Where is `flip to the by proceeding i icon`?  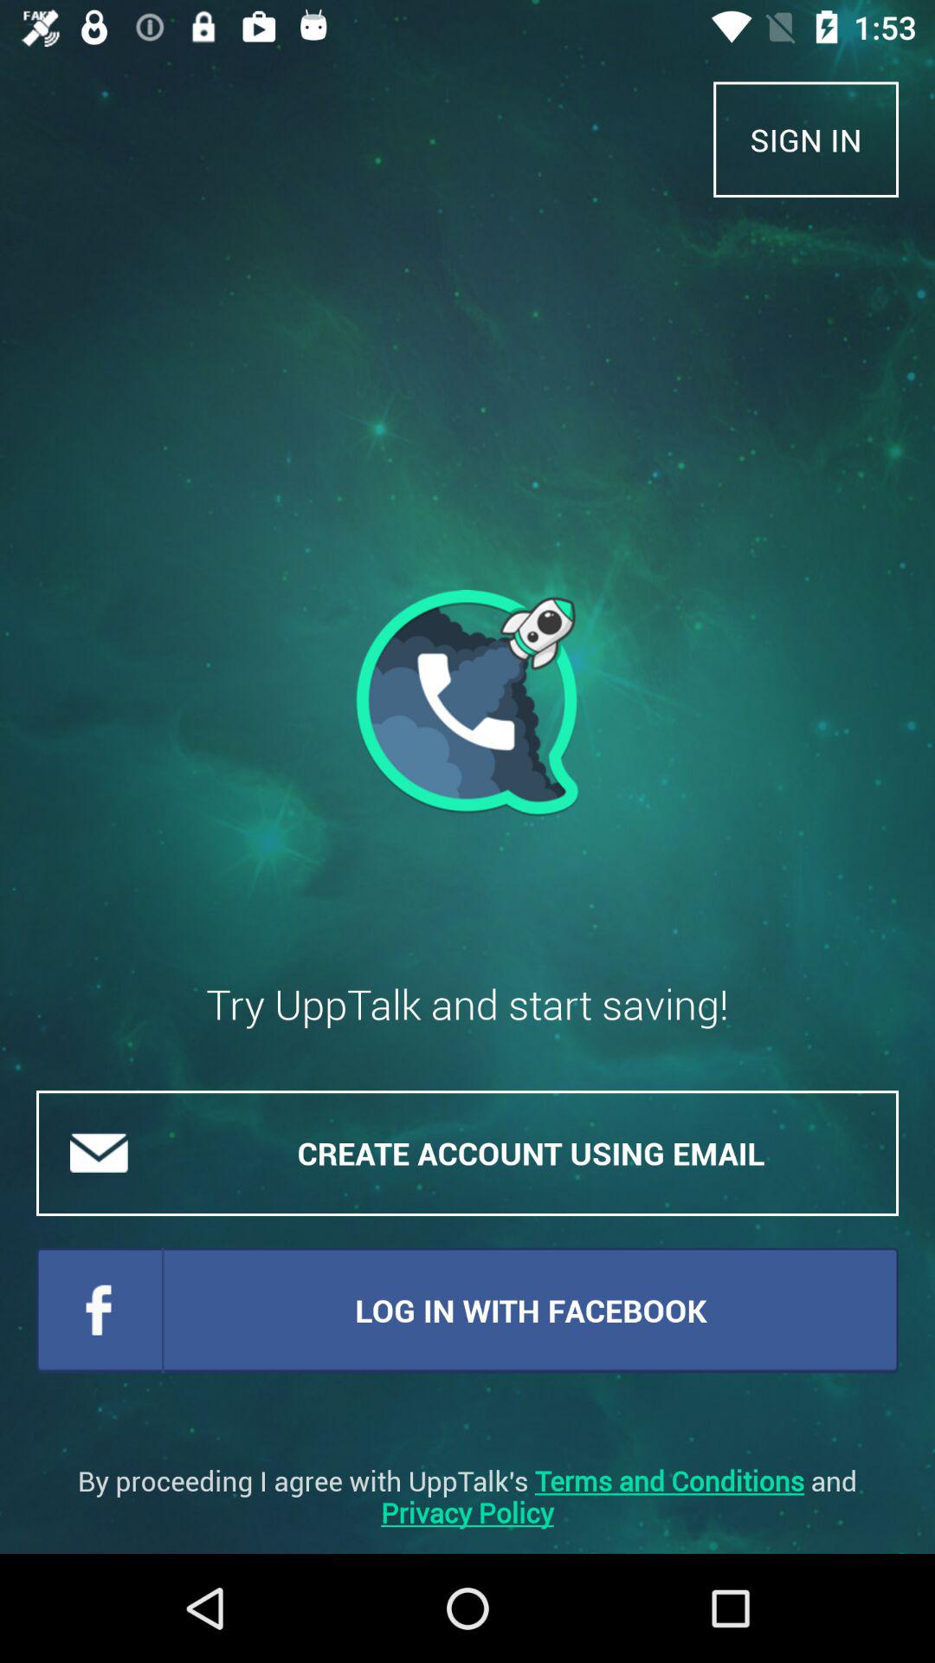 flip to the by proceeding i icon is located at coordinates (467, 1497).